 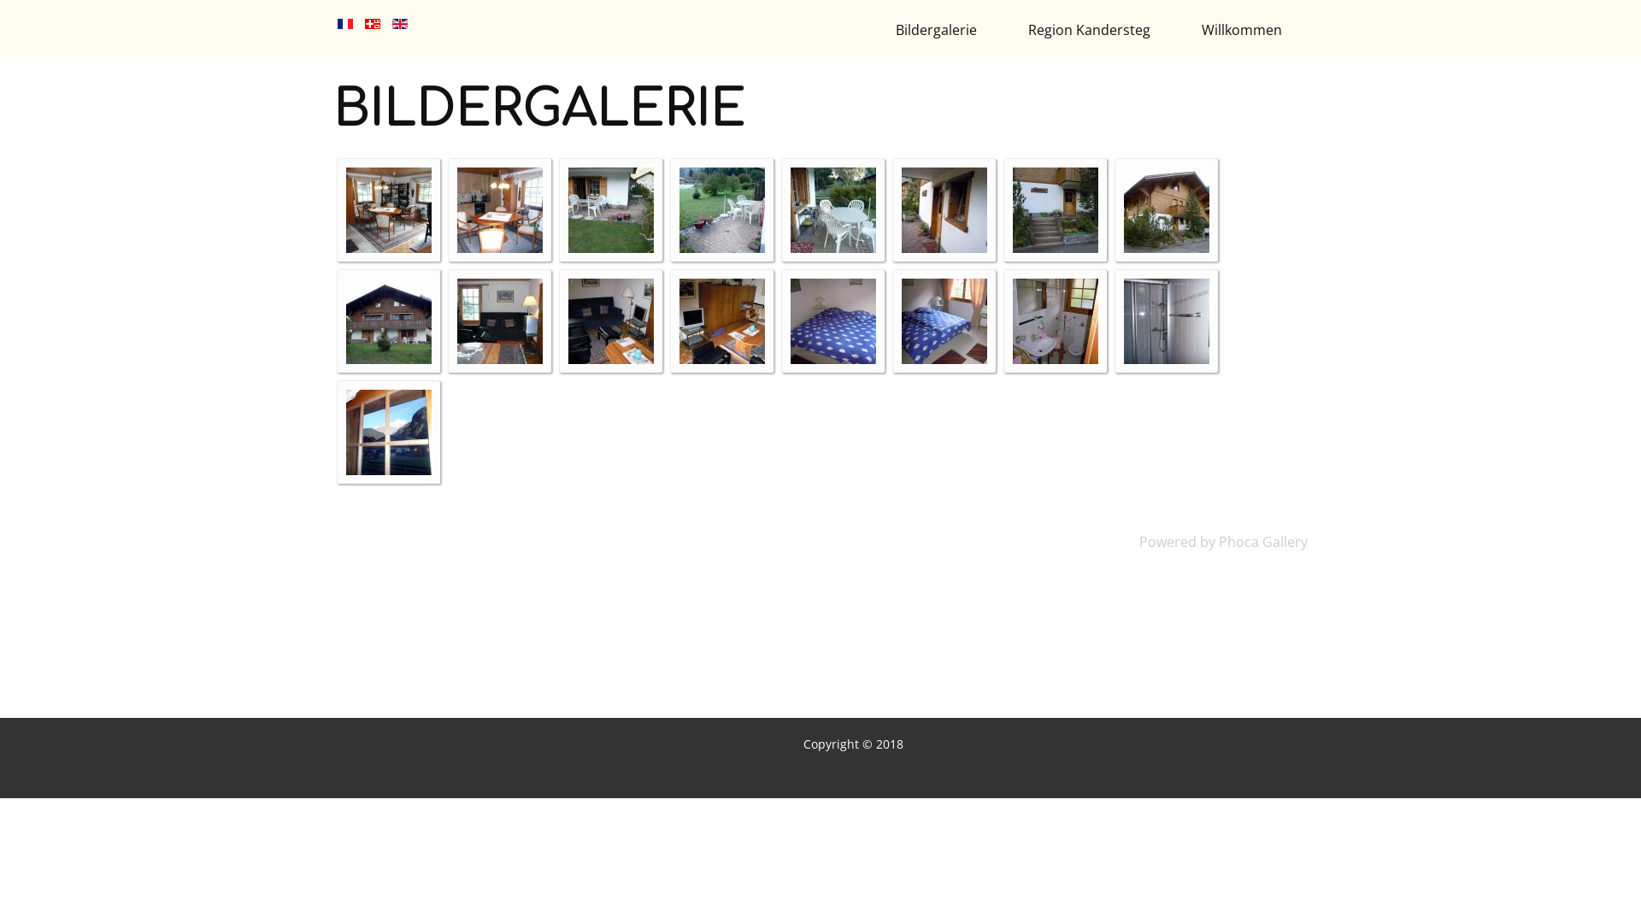 I want to click on Bildergalerie, so click(x=936, y=30).